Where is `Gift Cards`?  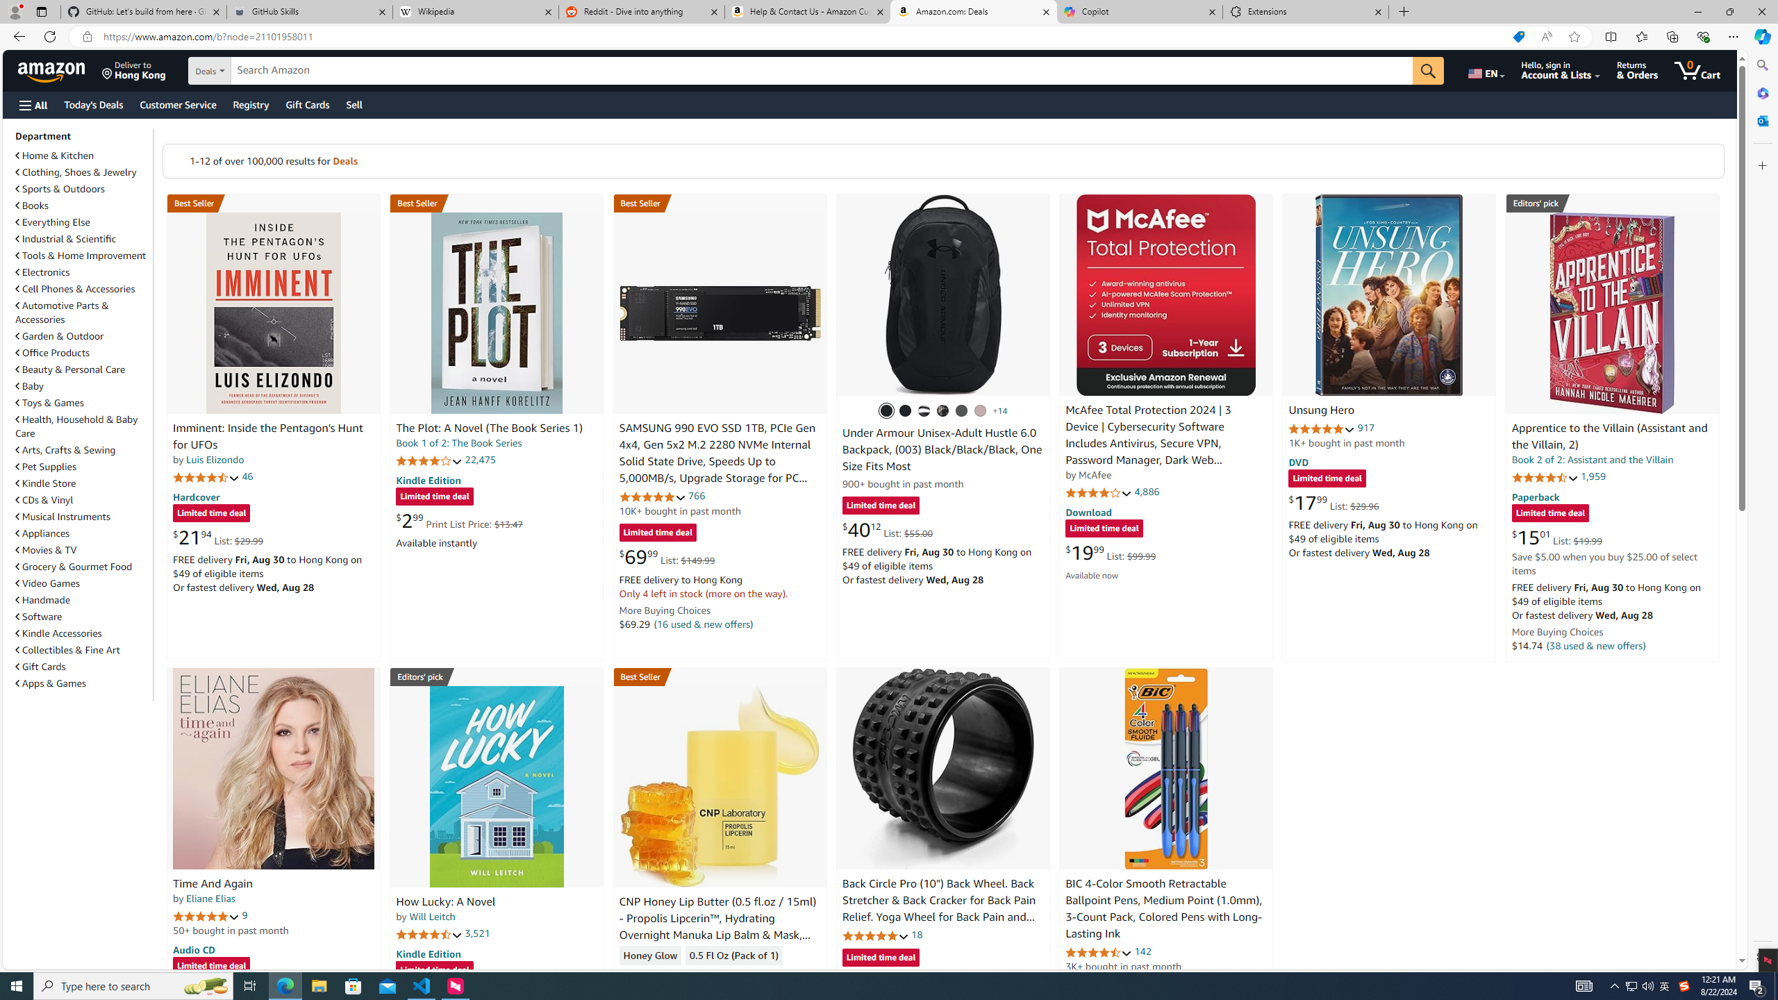 Gift Cards is located at coordinates (83, 667).